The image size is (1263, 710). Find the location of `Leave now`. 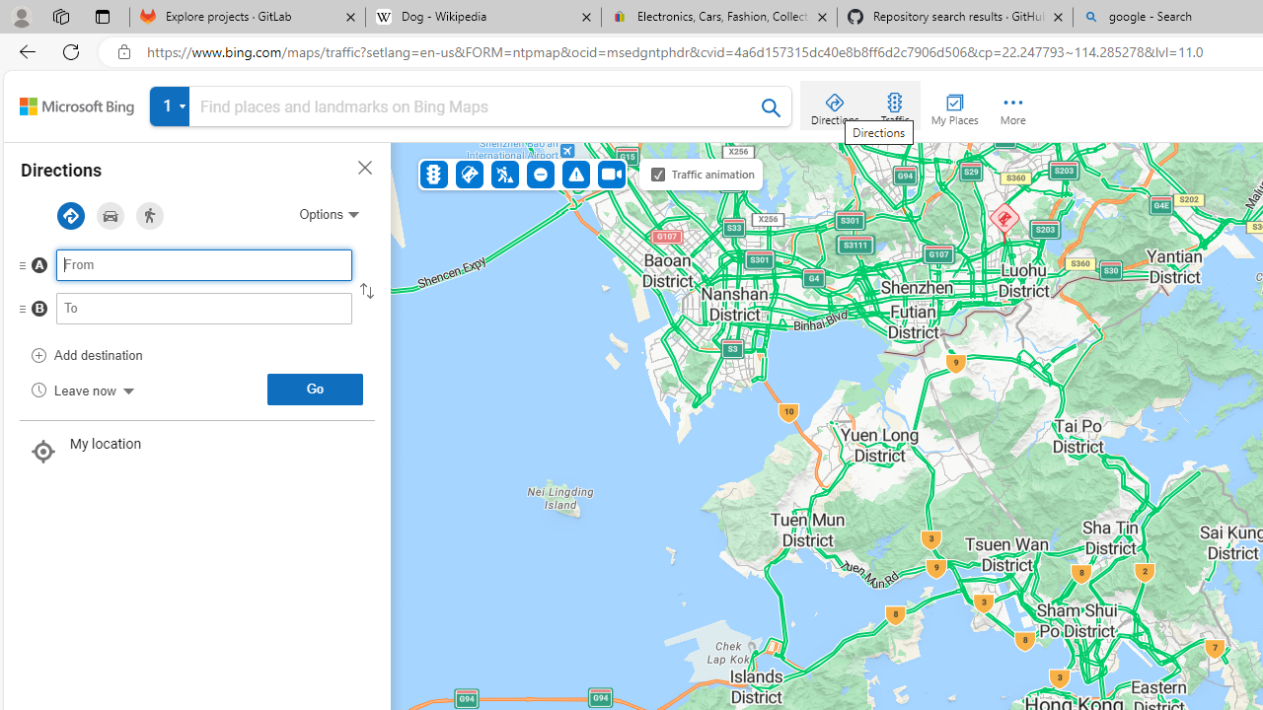

Leave now is located at coordinates (83, 389).